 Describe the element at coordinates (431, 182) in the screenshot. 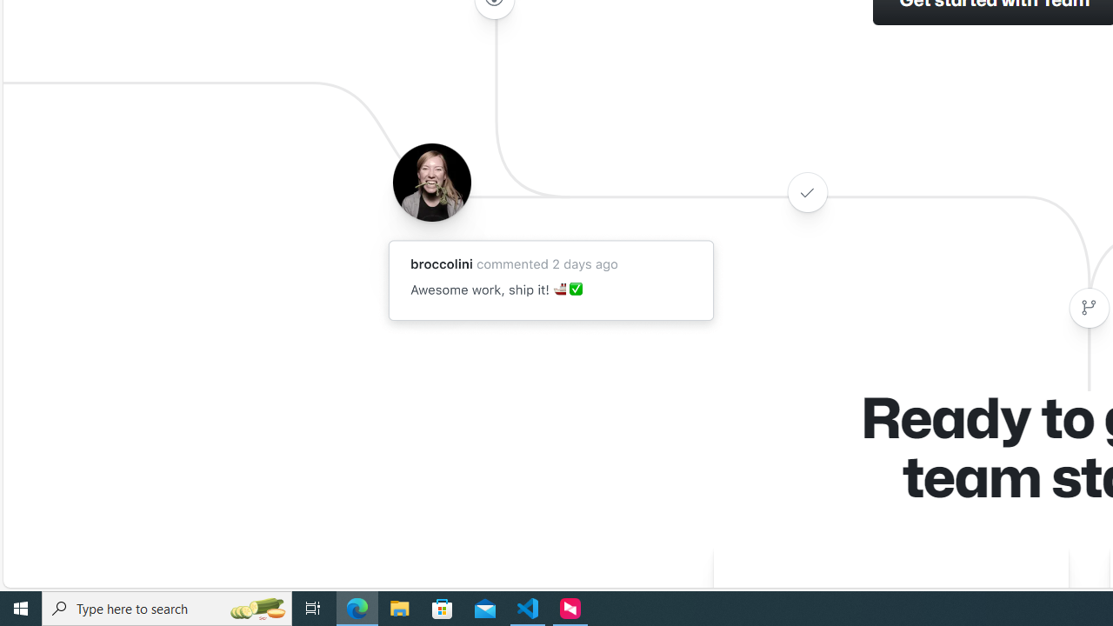

I see `Avatar of the user broccolini` at that location.